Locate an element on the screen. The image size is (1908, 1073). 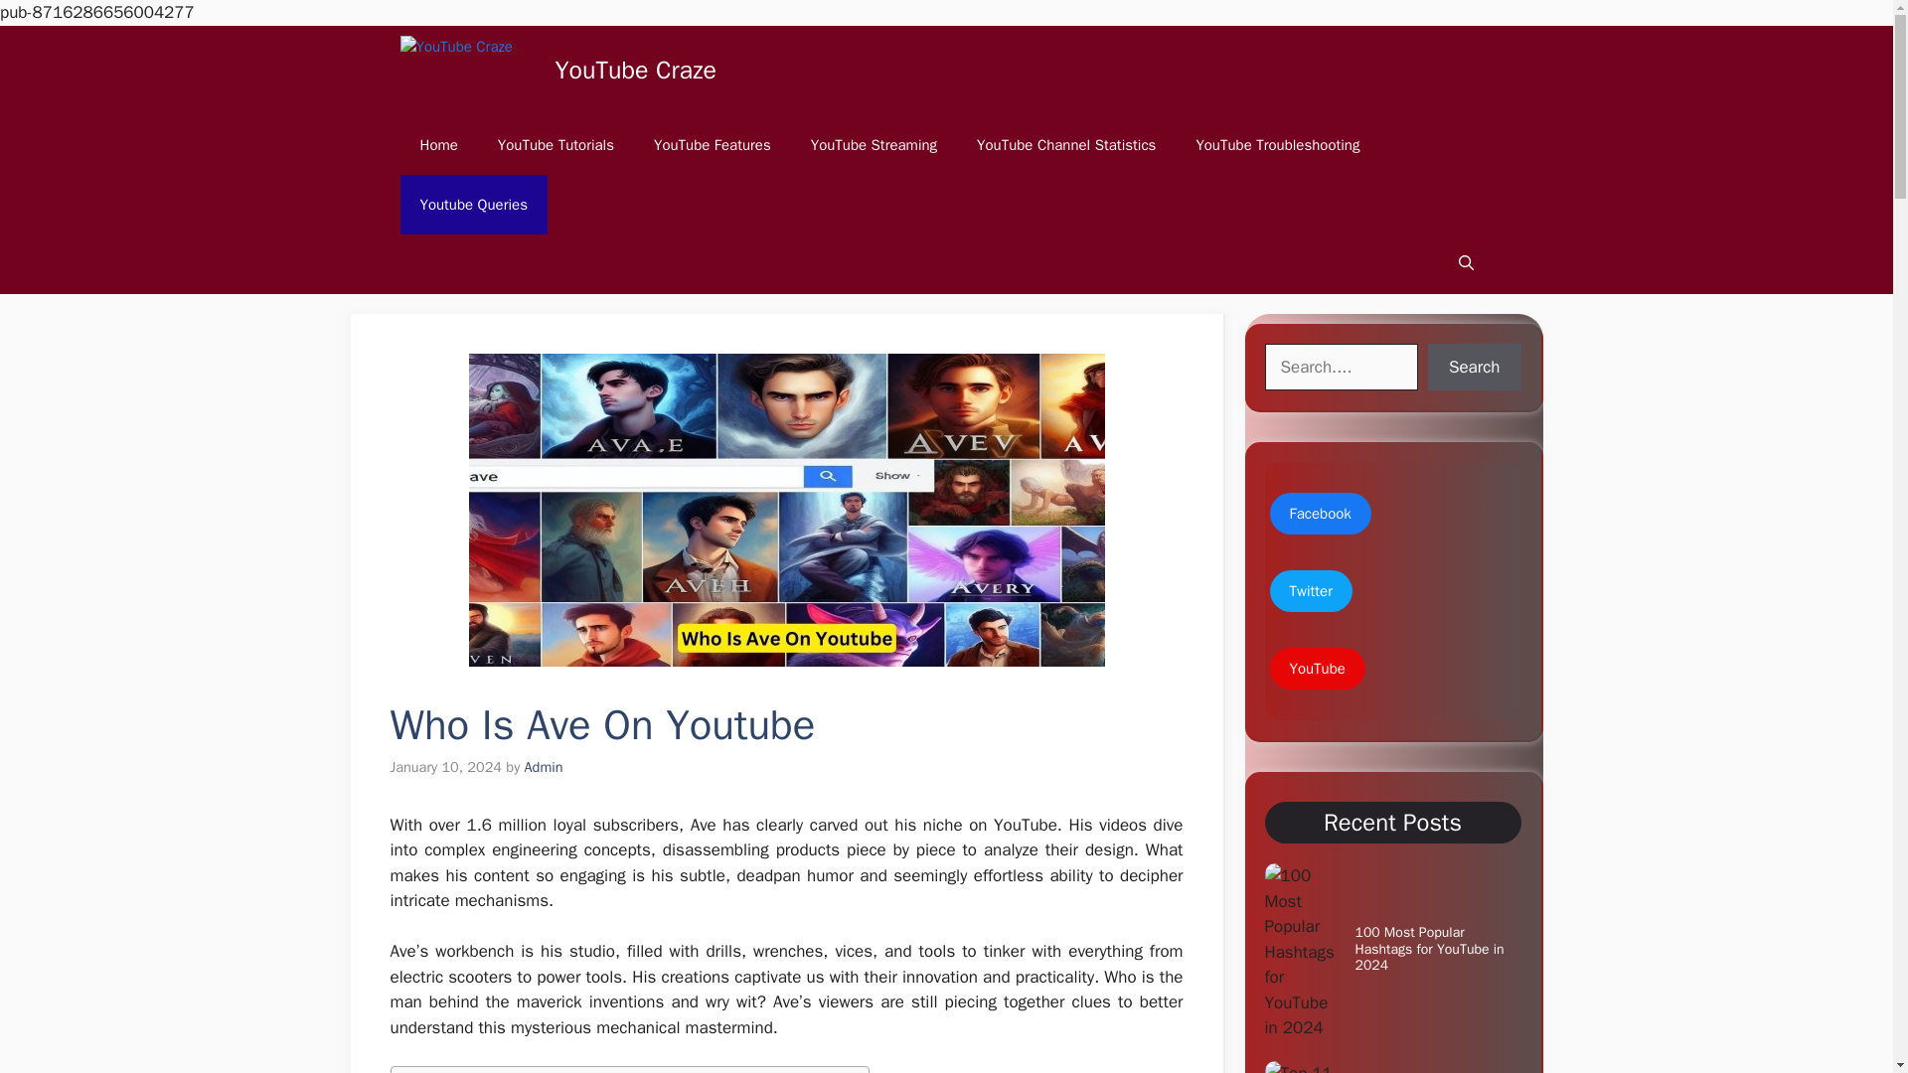
View all posts by Admin is located at coordinates (544, 766).